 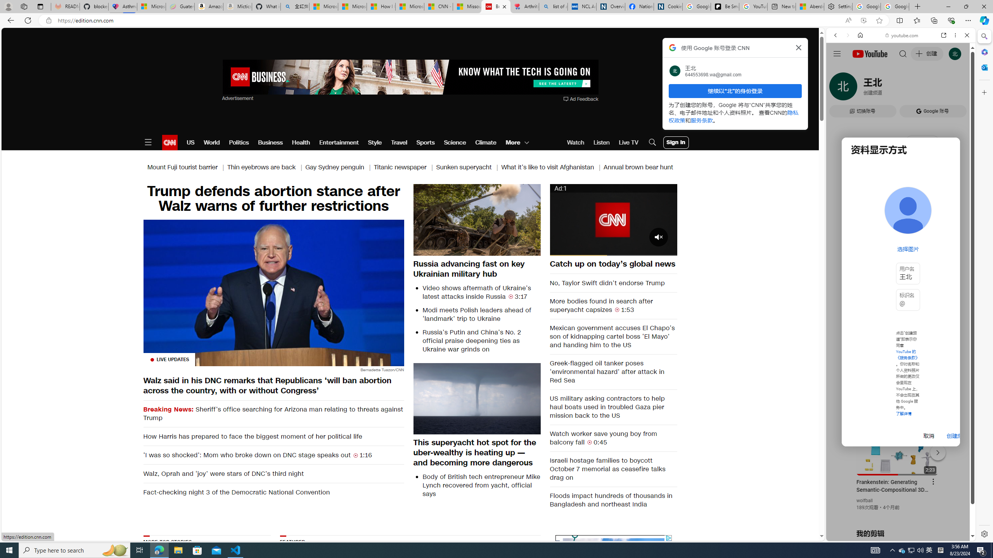 What do you see at coordinates (724, 583) in the screenshot?
I see `AutomationID: gradient4` at bounding box center [724, 583].